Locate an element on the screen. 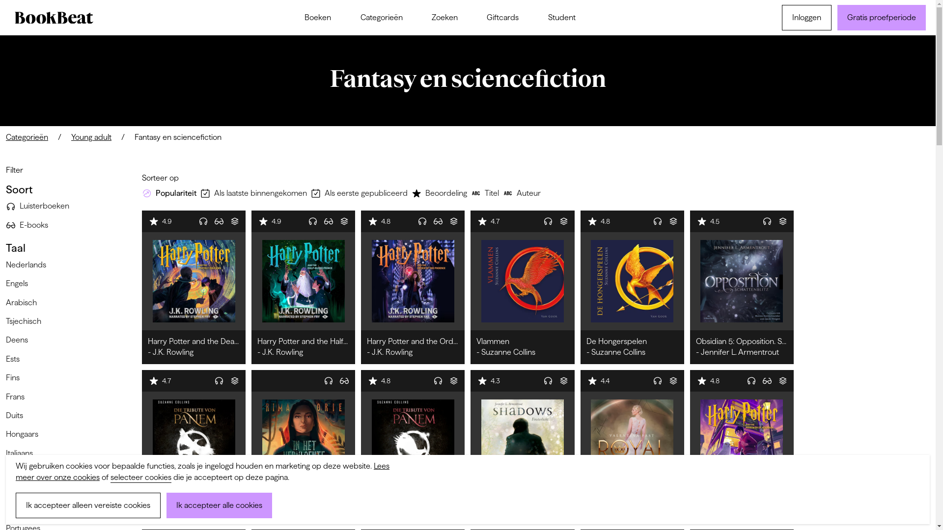  Gratis proefperiode is located at coordinates (882, 18).